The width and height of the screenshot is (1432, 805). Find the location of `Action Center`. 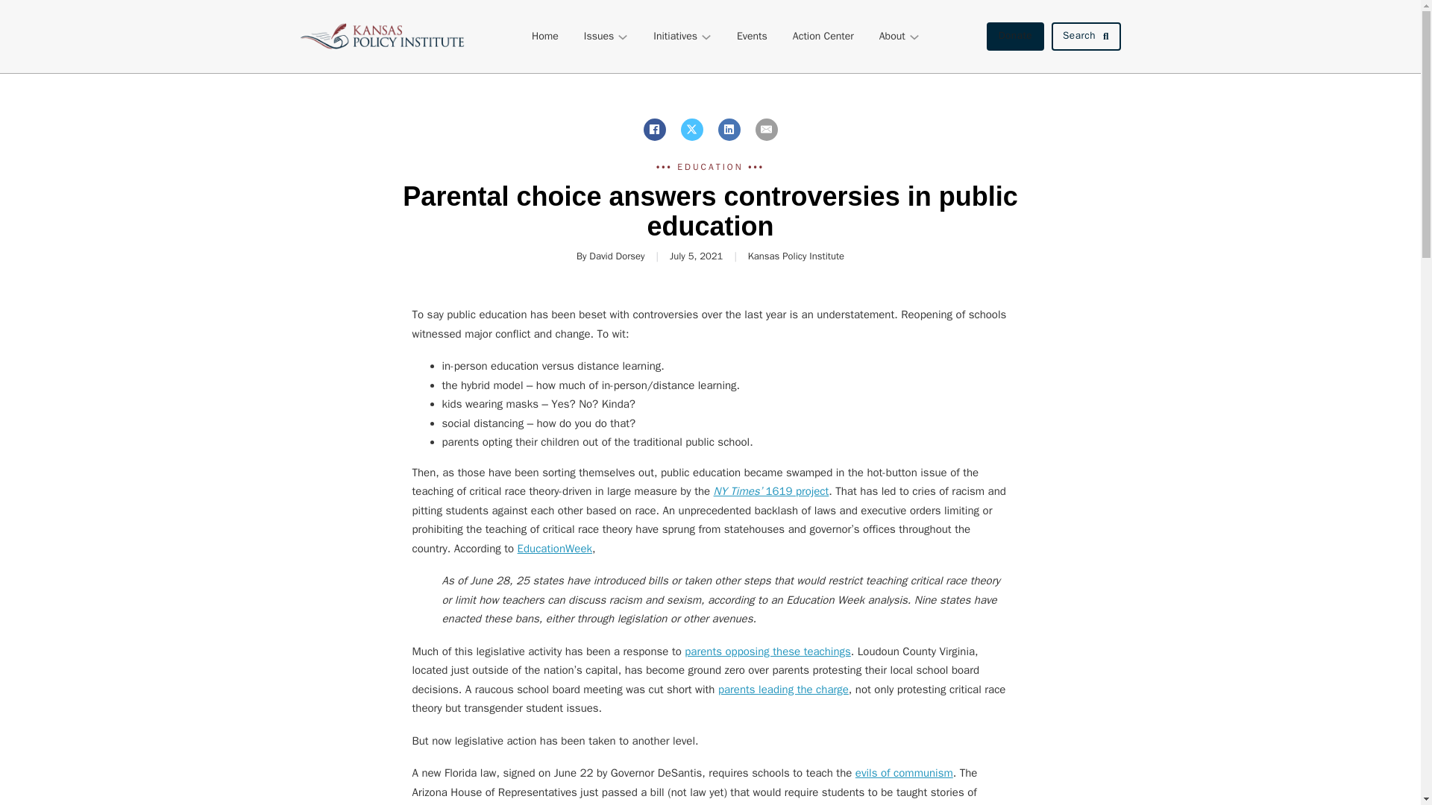

Action Center is located at coordinates (823, 36).